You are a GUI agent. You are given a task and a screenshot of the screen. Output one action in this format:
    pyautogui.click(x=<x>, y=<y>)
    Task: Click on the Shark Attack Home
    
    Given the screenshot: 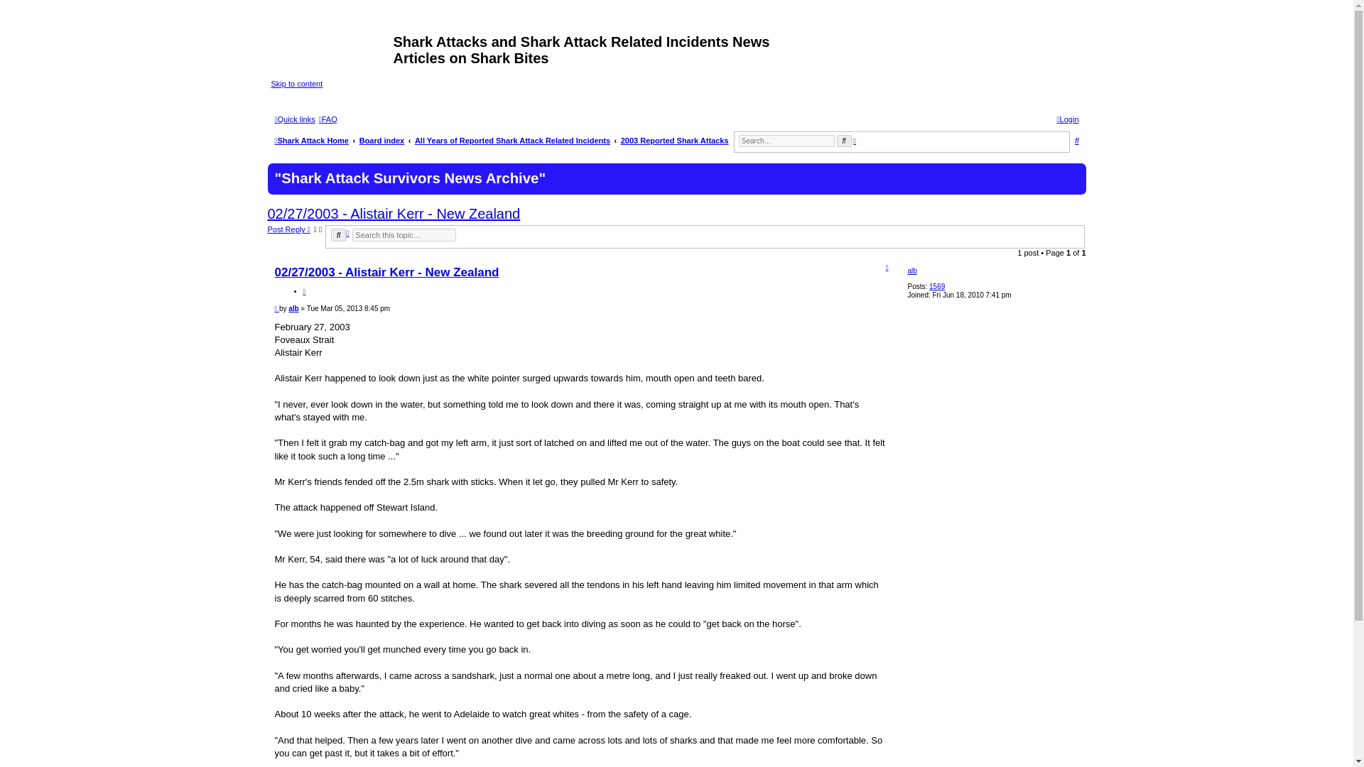 What is the action you would take?
    pyautogui.click(x=332, y=46)
    